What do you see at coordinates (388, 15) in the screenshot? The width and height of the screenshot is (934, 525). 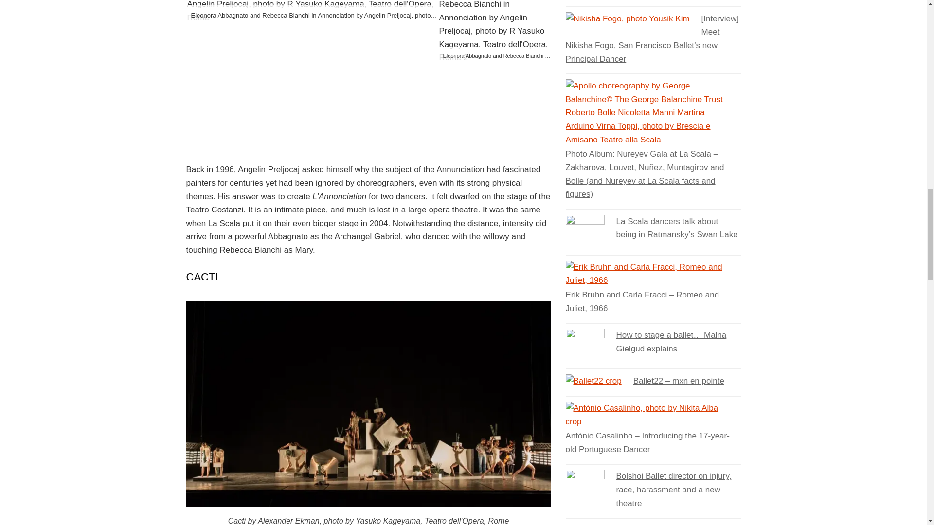 I see `Angelin Preljocaj` at bounding box center [388, 15].